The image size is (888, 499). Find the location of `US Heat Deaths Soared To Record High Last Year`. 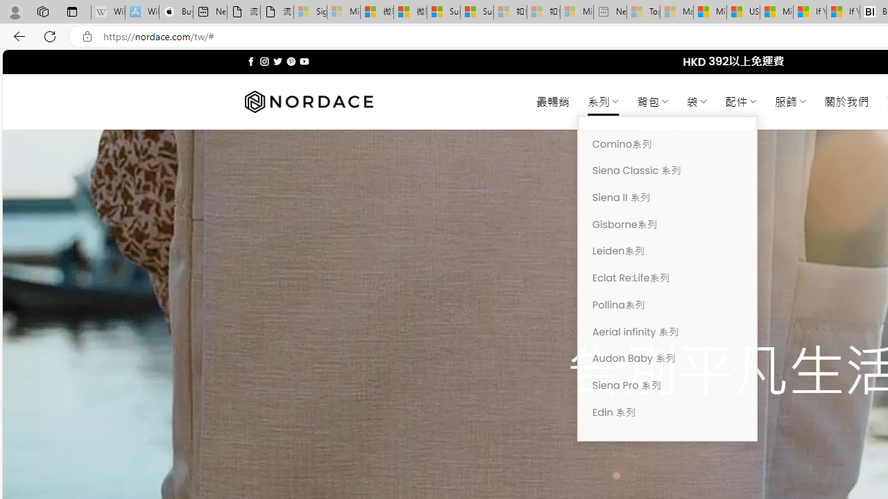

US Heat Deaths Soared To Record High Last Year is located at coordinates (743, 12).